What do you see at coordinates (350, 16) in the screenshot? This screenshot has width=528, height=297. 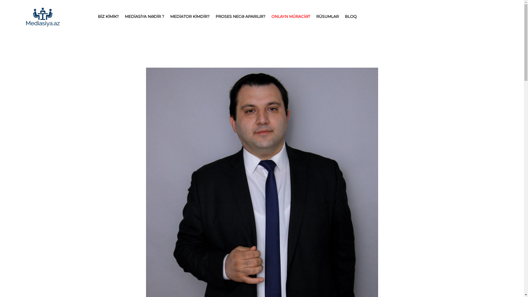 I see `BLOQ` at bounding box center [350, 16].